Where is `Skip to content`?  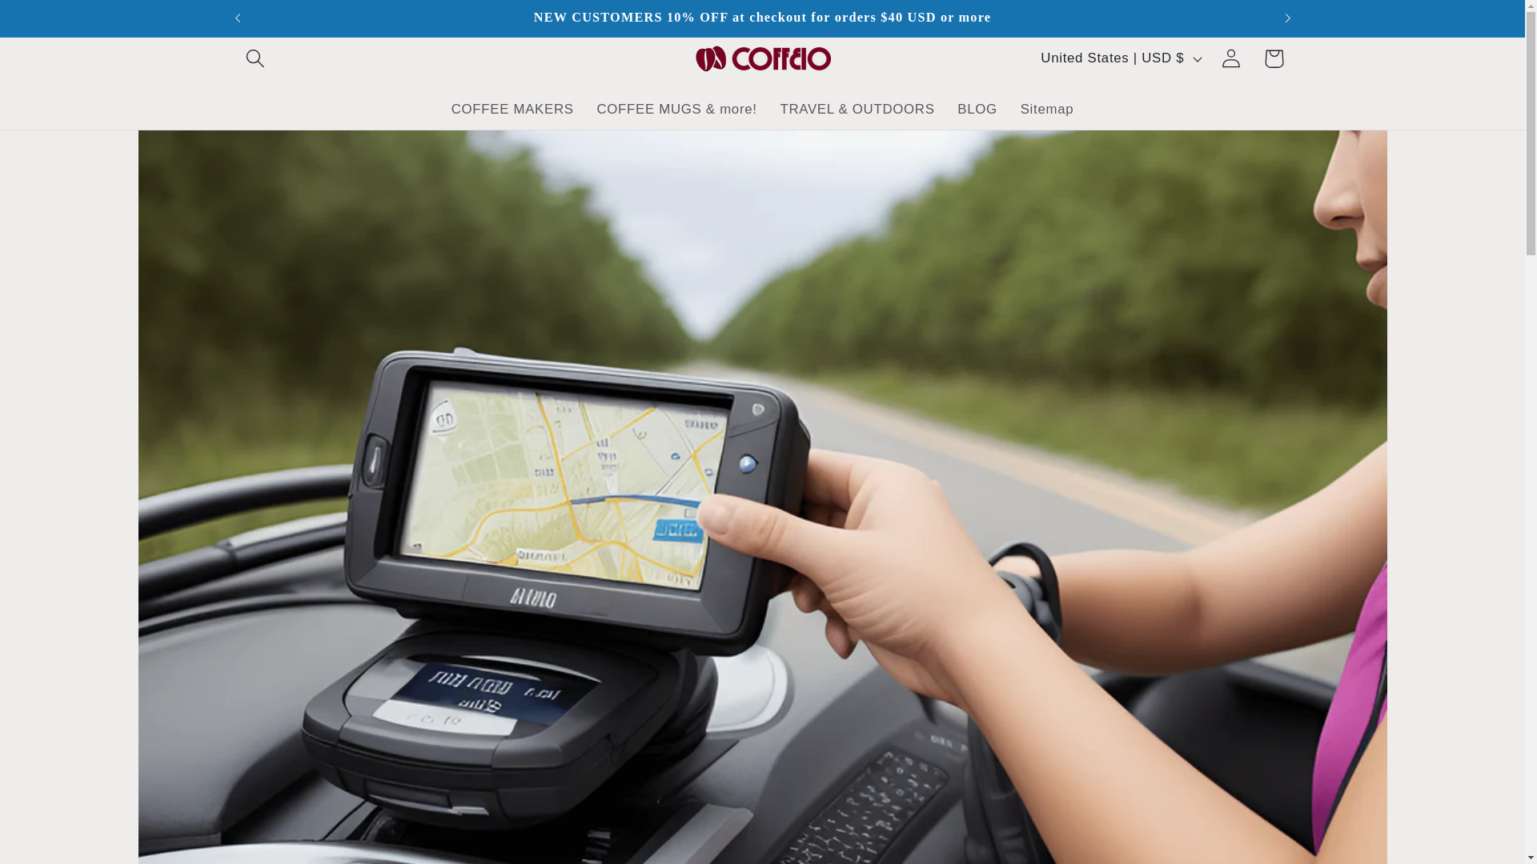 Skip to content is located at coordinates (58, 22).